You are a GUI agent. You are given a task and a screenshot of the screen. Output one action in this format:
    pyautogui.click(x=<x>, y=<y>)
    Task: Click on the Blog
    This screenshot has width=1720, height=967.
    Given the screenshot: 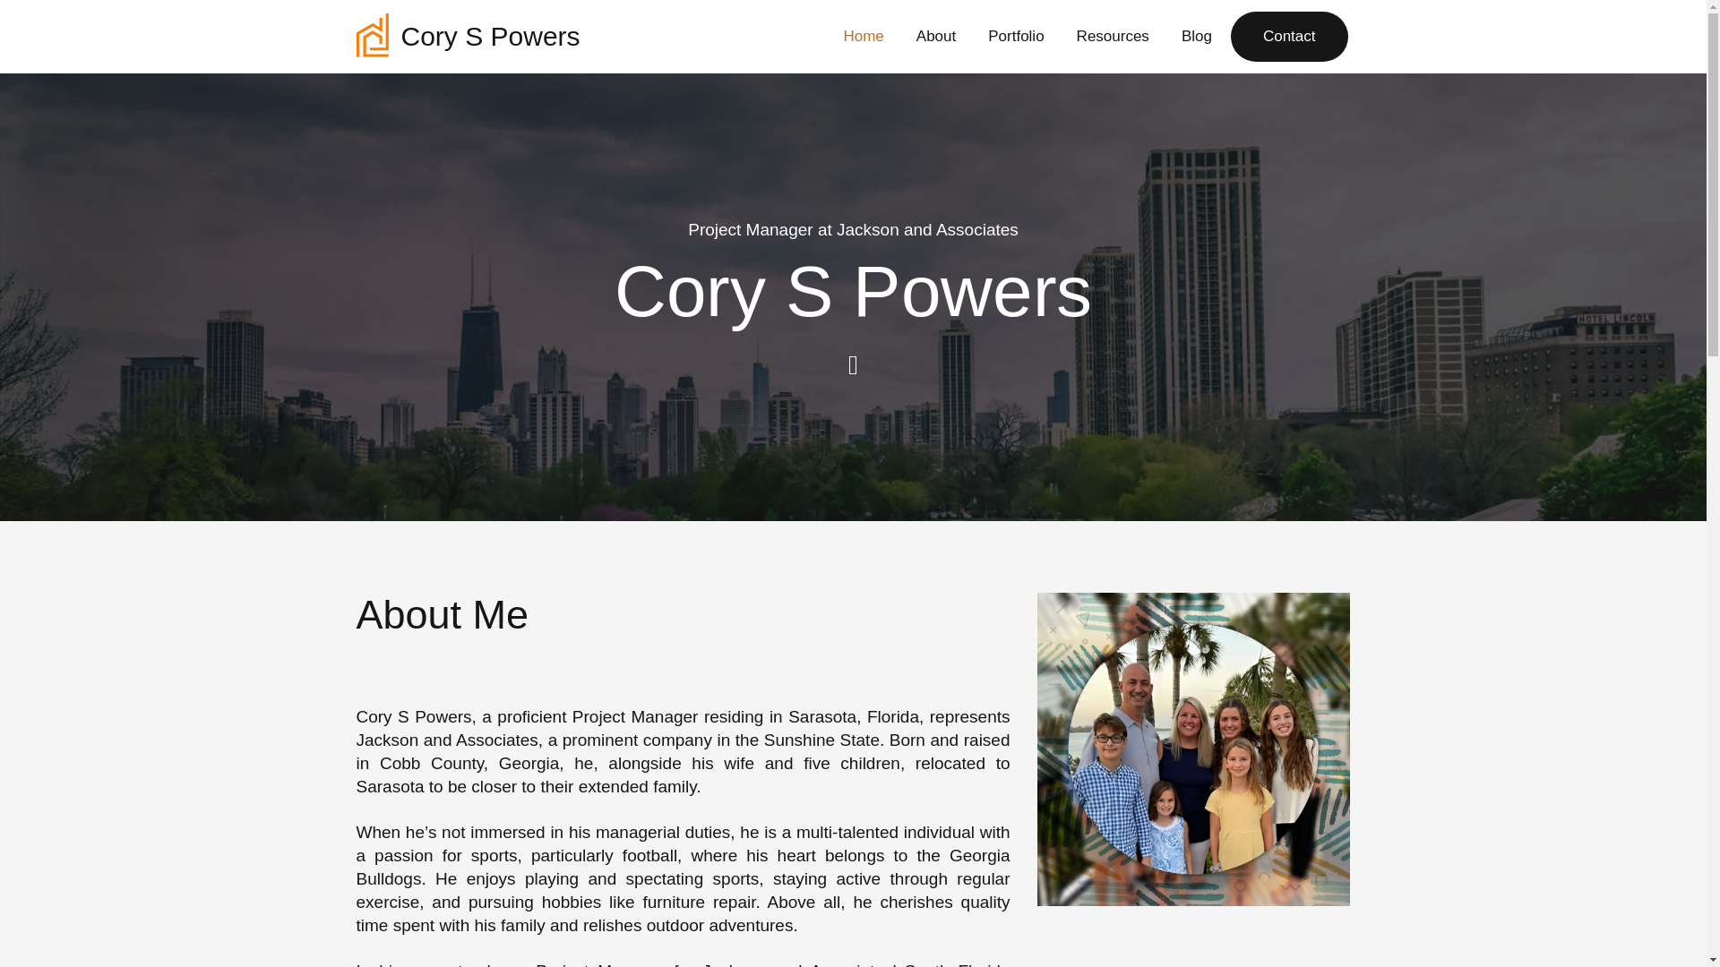 What is the action you would take?
    pyautogui.click(x=1196, y=36)
    